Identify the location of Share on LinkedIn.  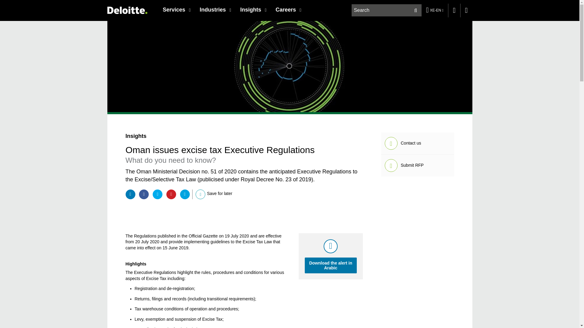
(130, 194).